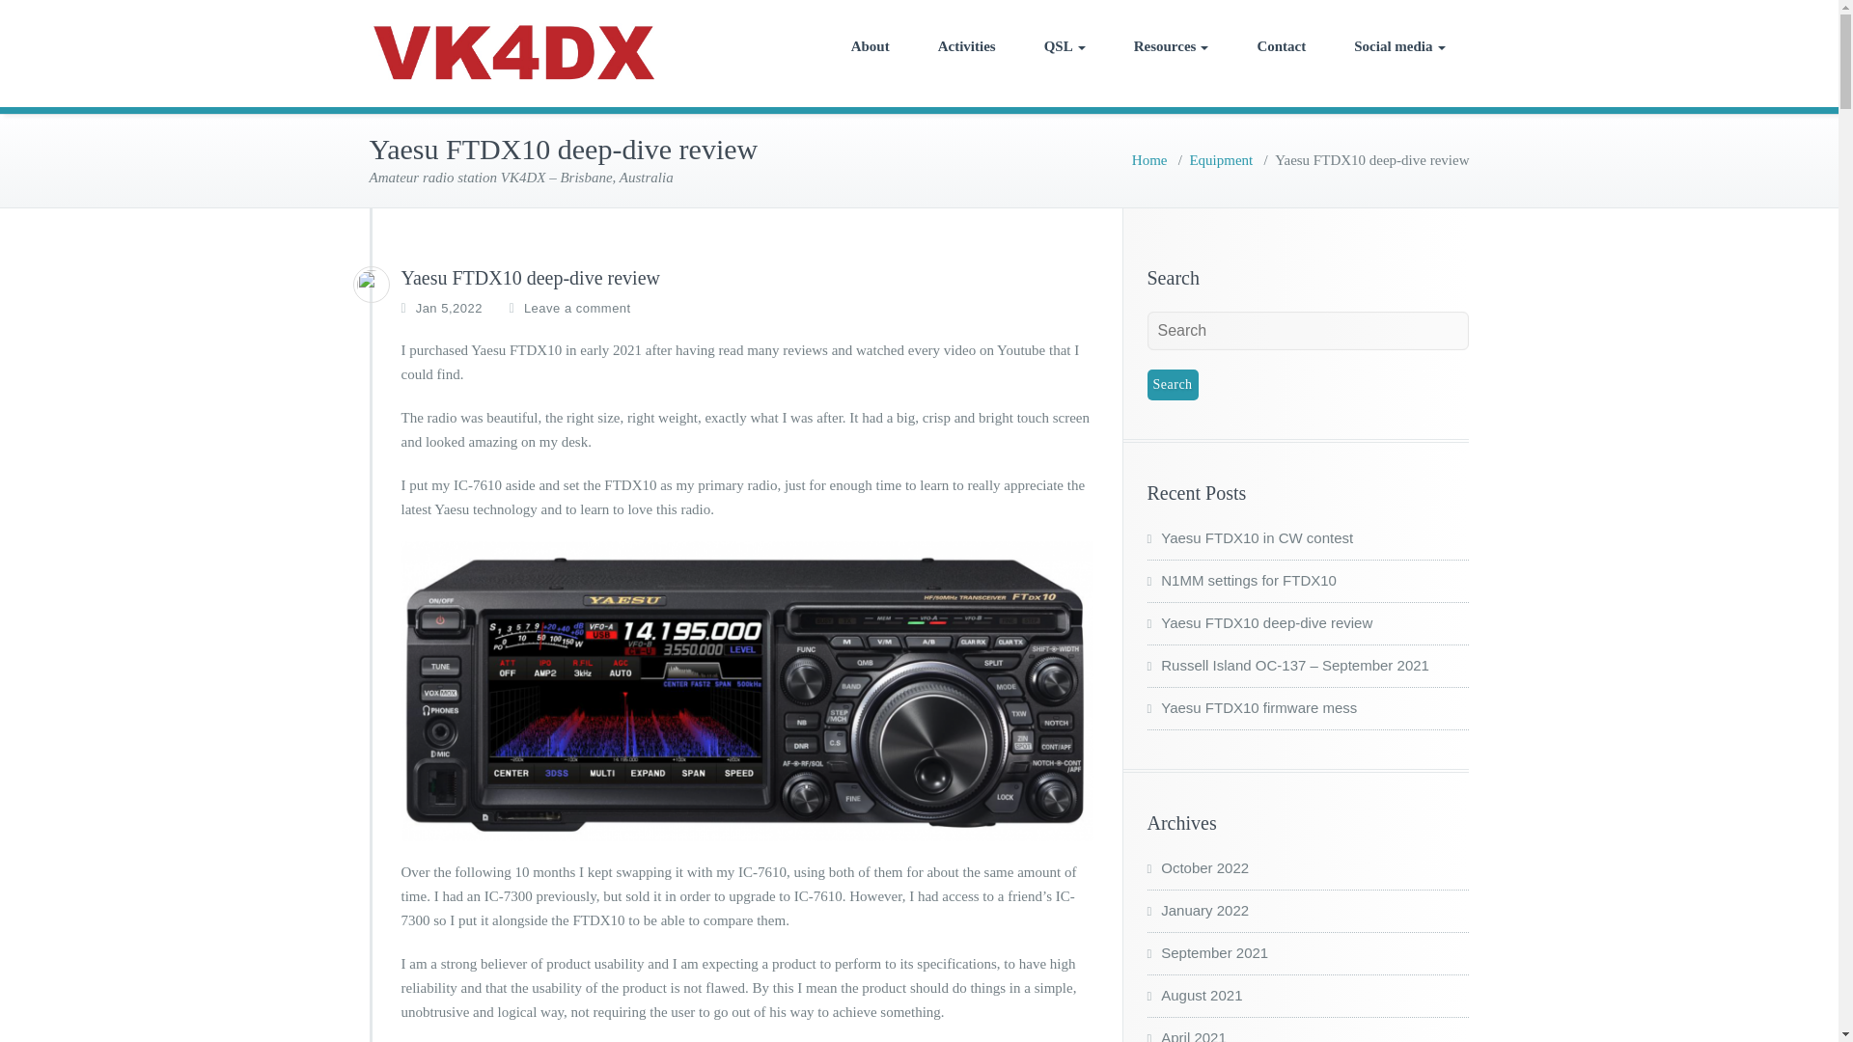 This screenshot has width=1853, height=1042. Describe the element at coordinates (1149, 159) in the screenshot. I see `Home` at that location.